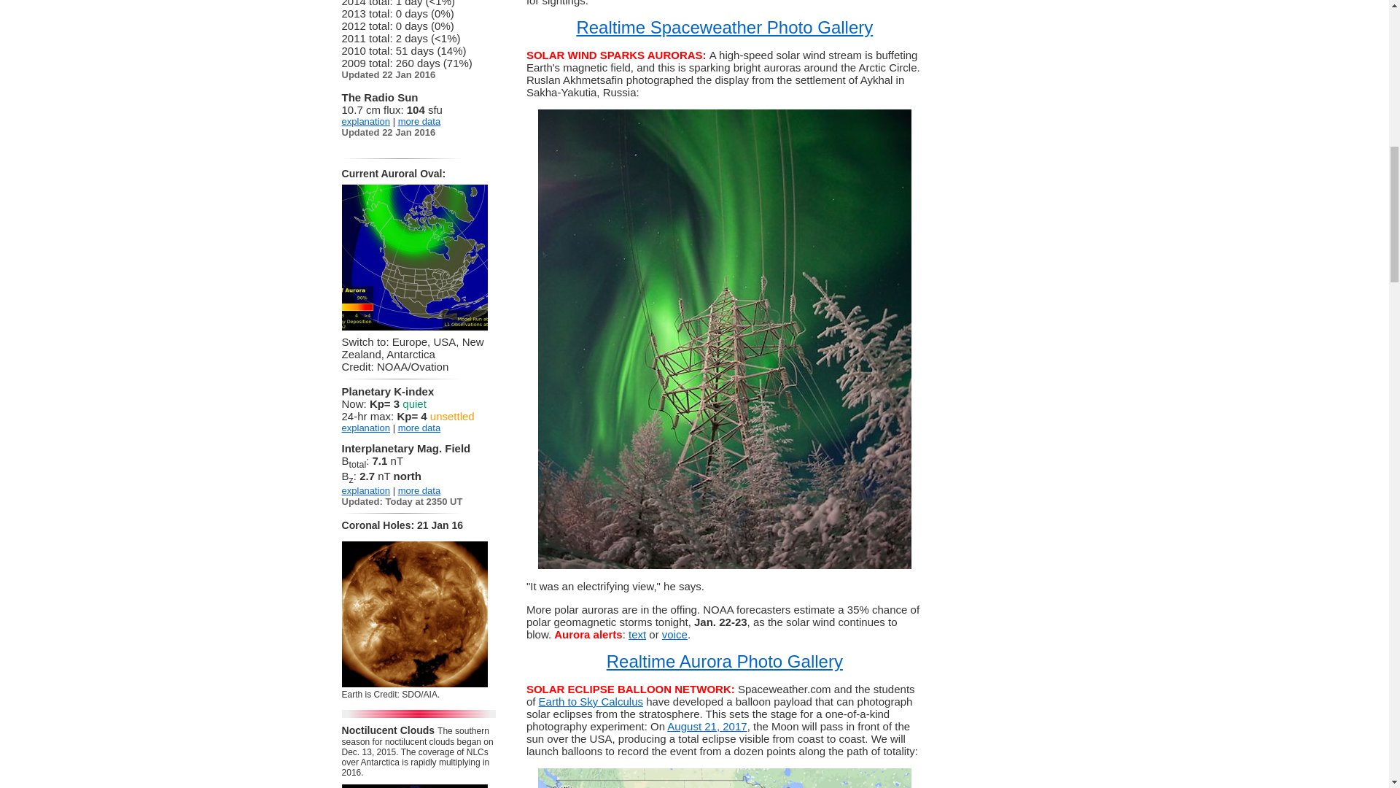 The image size is (1400, 788). Describe the element at coordinates (411, 354) in the screenshot. I see `Antarctica` at that location.